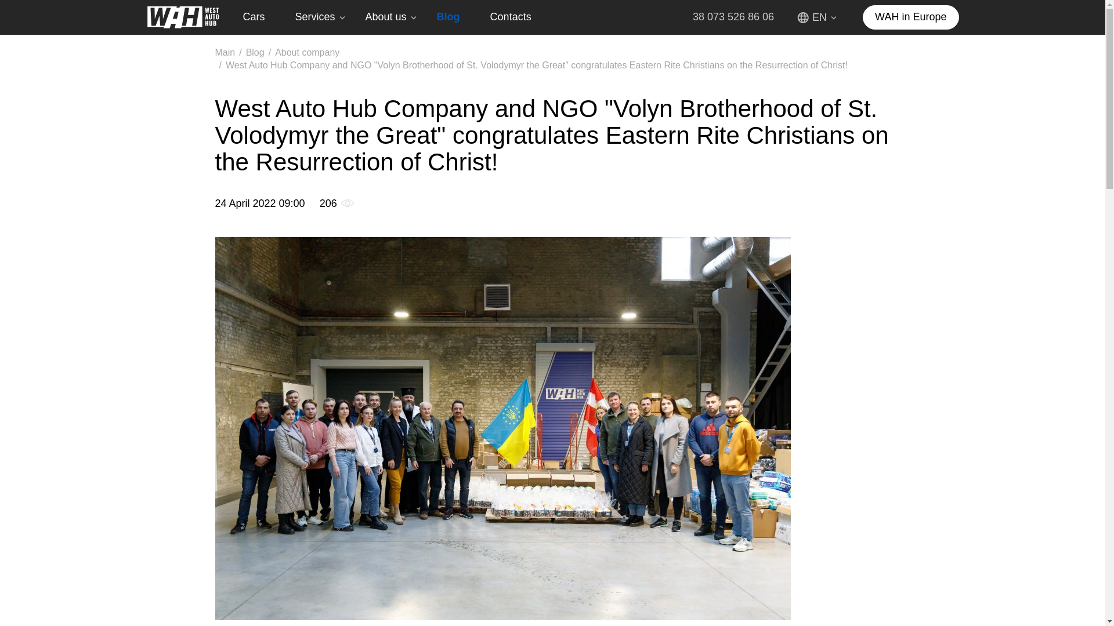  I want to click on Blog, so click(454, 17).